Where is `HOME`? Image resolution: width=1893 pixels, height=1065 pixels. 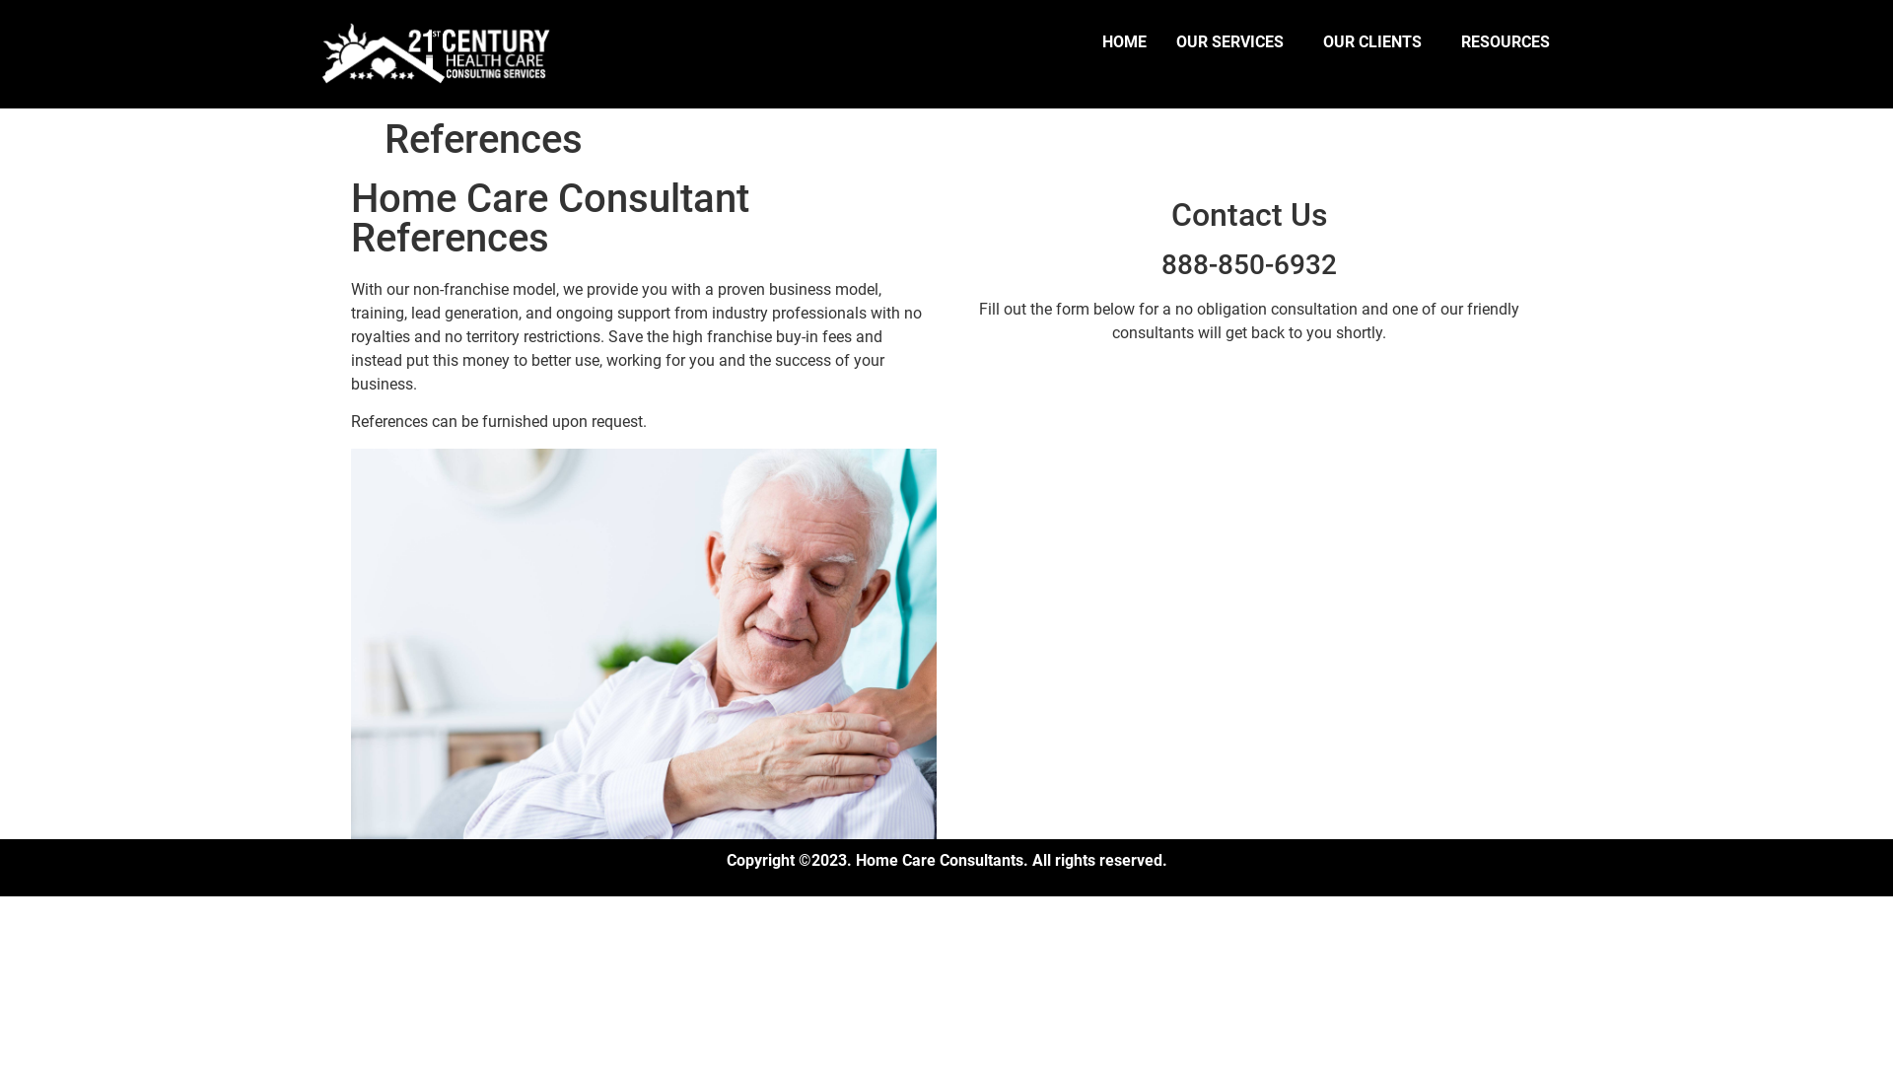 HOME is located at coordinates (1124, 42).